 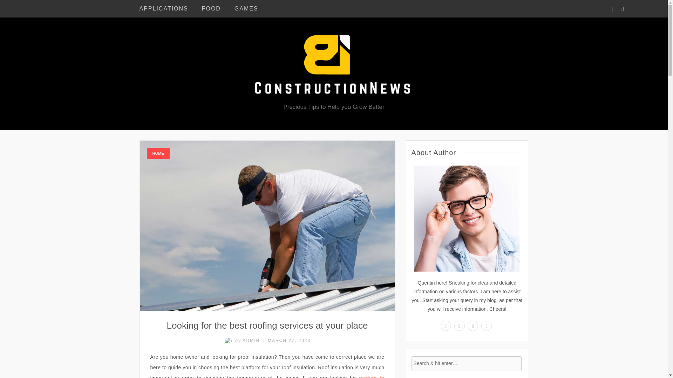 I want to click on APPLICATIONS, so click(x=164, y=8).